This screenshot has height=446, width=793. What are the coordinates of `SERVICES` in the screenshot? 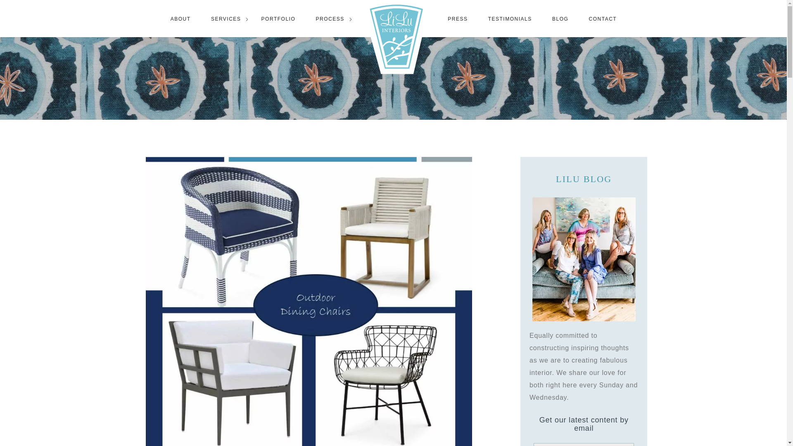 It's located at (226, 19).